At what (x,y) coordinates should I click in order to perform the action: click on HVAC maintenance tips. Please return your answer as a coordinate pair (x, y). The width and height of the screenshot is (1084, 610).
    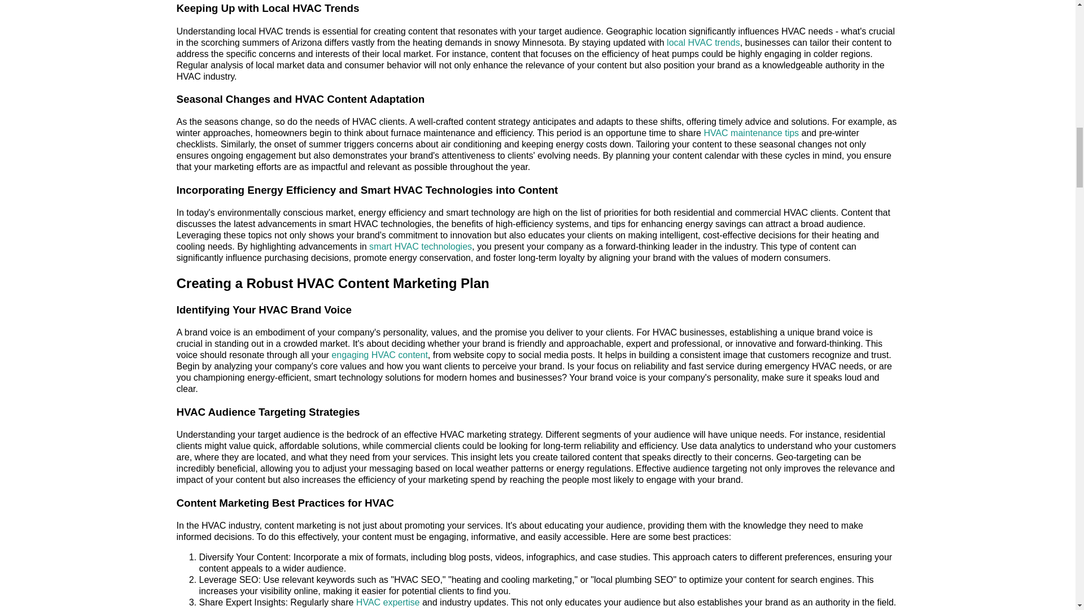
    Looking at the image, I should click on (751, 133).